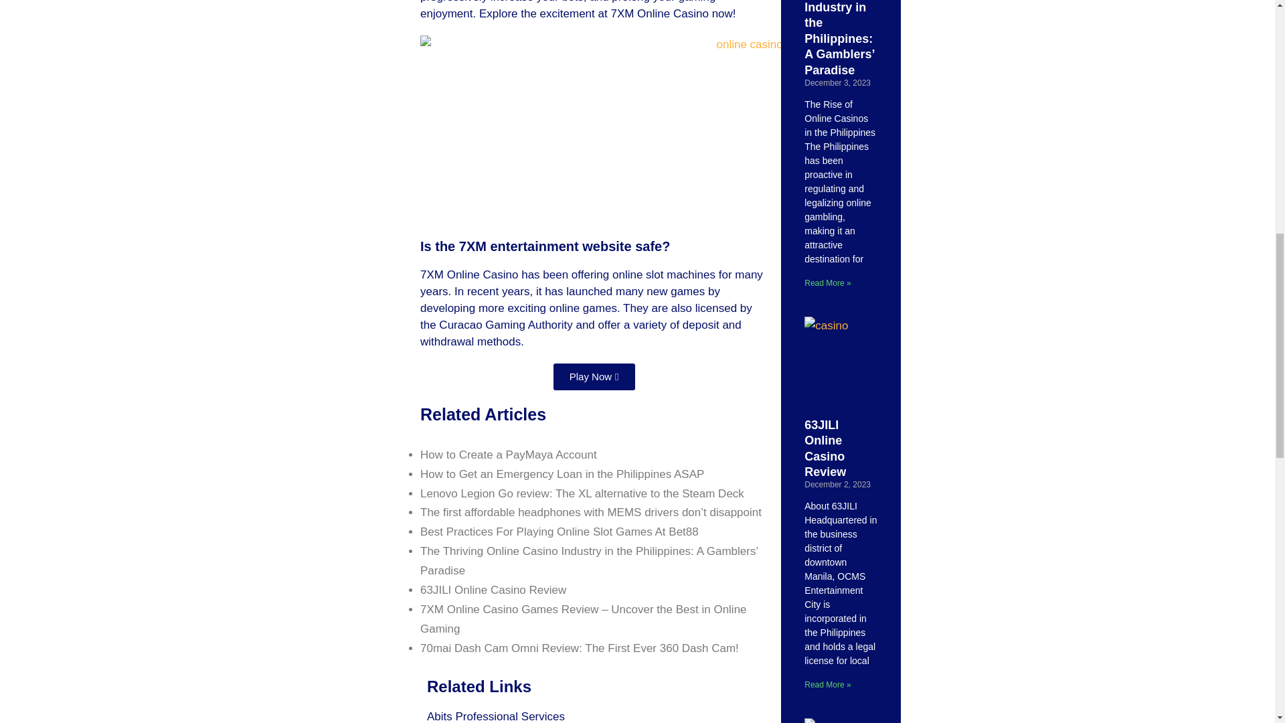  What do you see at coordinates (594, 377) in the screenshot?
I see `Play Now` at bounding box center [594, 377].